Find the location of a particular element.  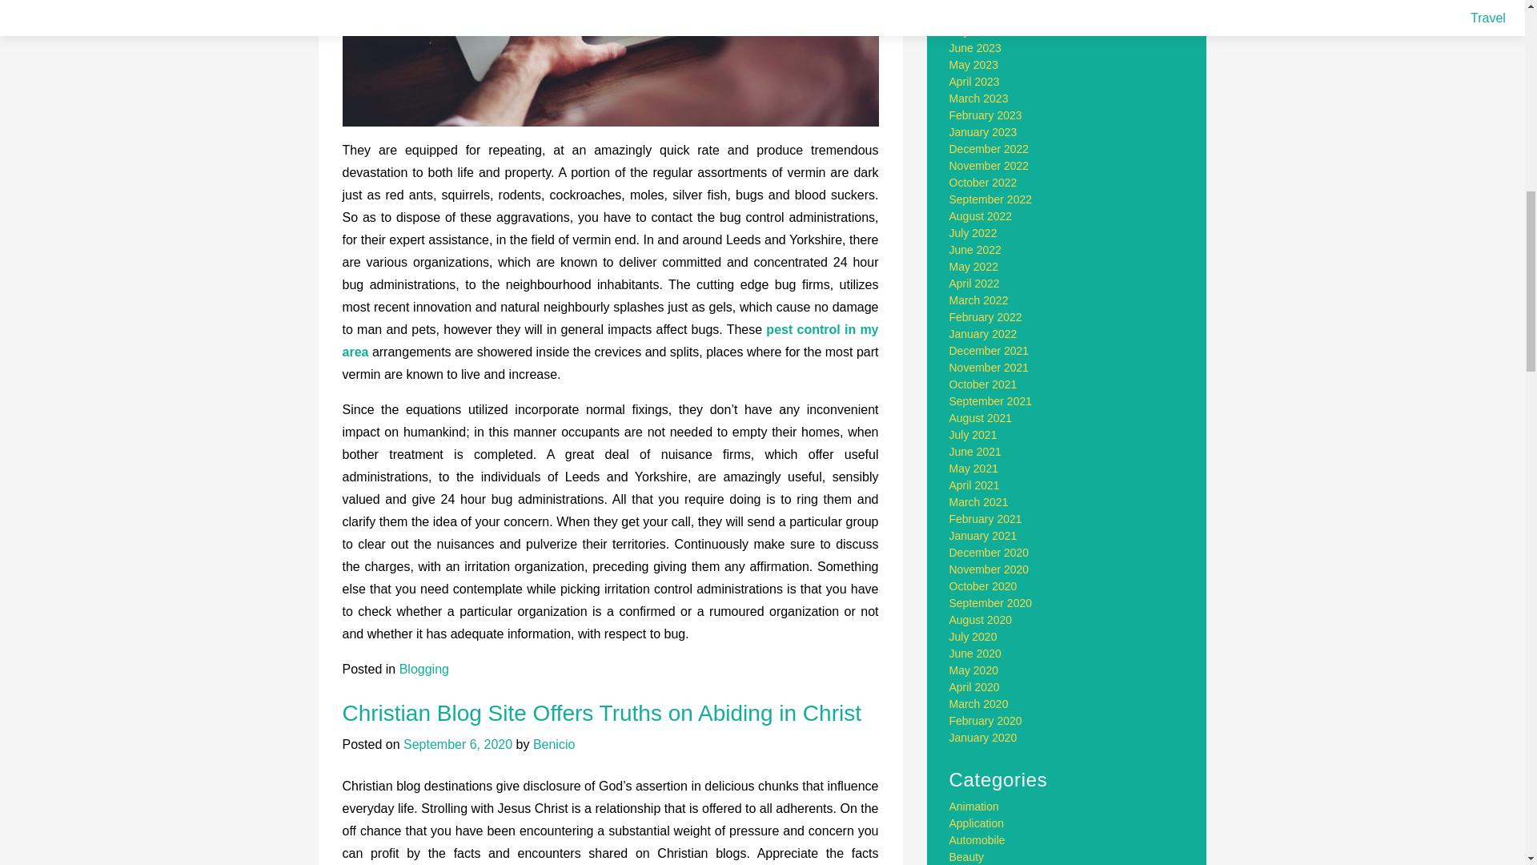

June 2023 is located at coordinates (975, 48).